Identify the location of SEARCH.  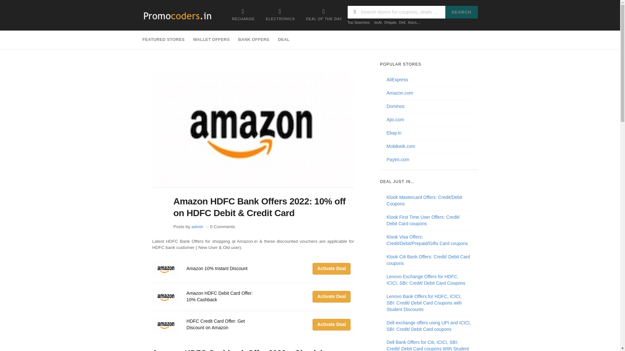
(462, 12).